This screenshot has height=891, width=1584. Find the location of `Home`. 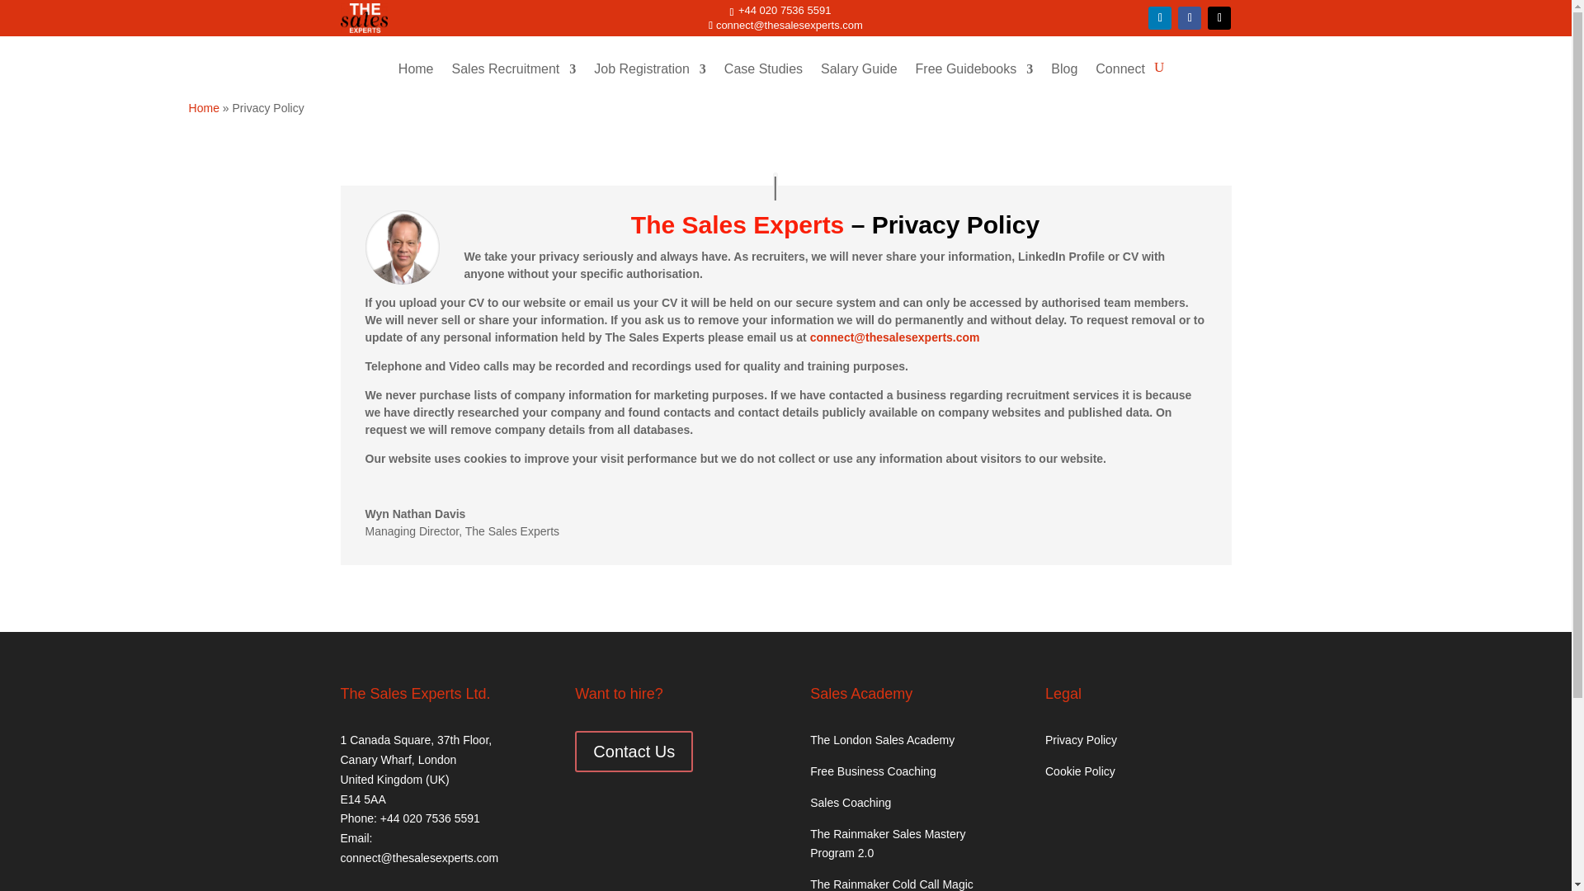

Home is located at coordinates (416, 81).